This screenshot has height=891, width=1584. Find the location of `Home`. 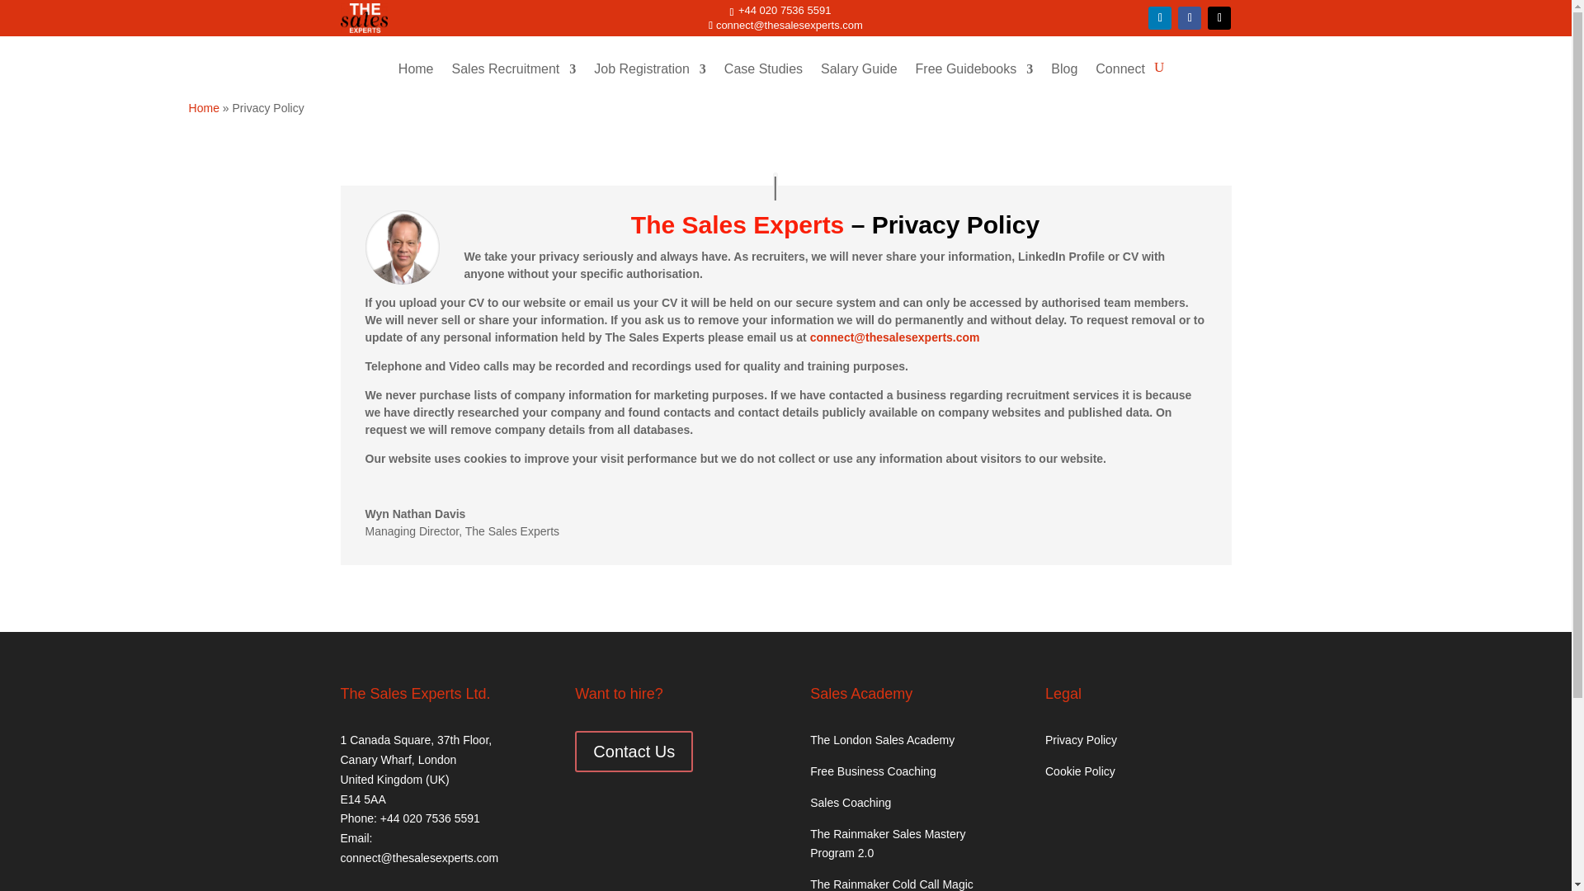

Home is located at coordinates (416, 81).